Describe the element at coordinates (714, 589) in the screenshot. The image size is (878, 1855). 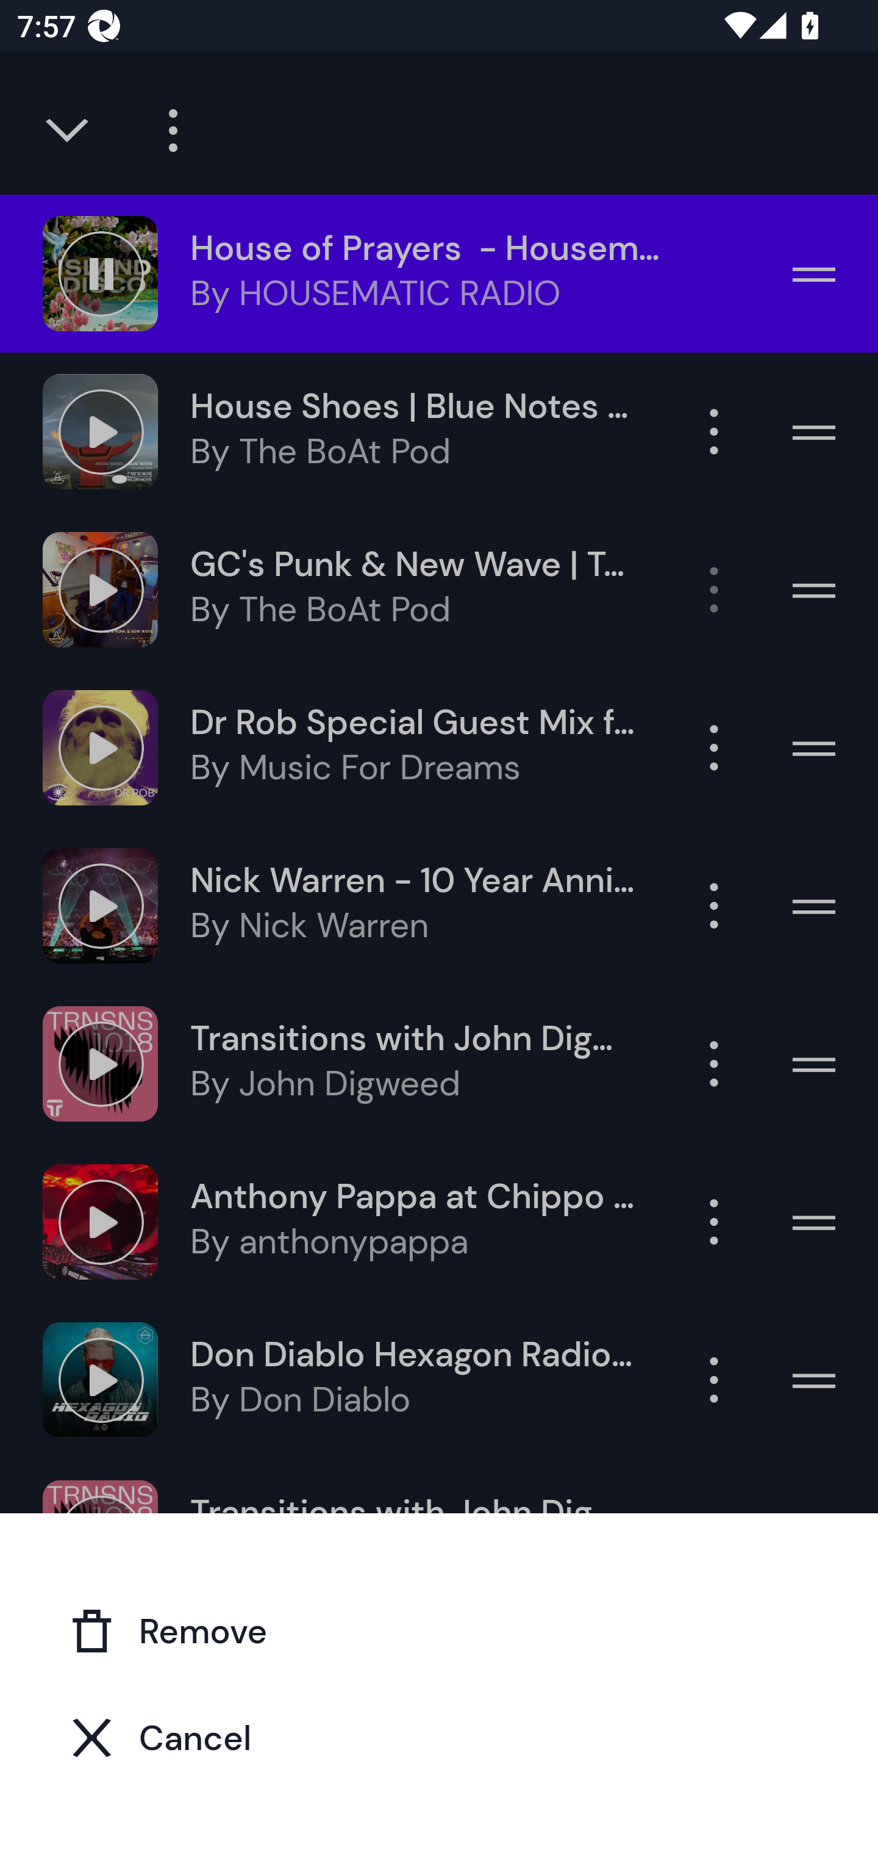
I see `Show options button` at that location.